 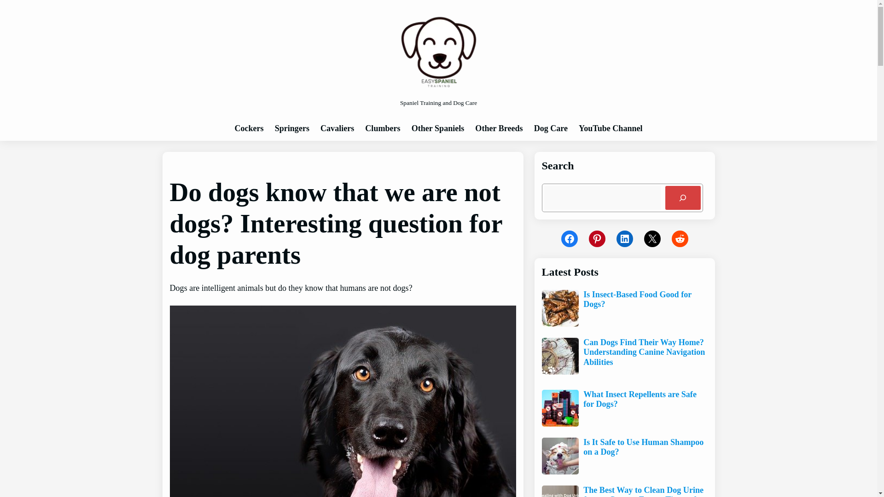 What do you see at coordinates (382, 128) in the screenshot?
I see `Clumbers` at bounding box center [382, 128].